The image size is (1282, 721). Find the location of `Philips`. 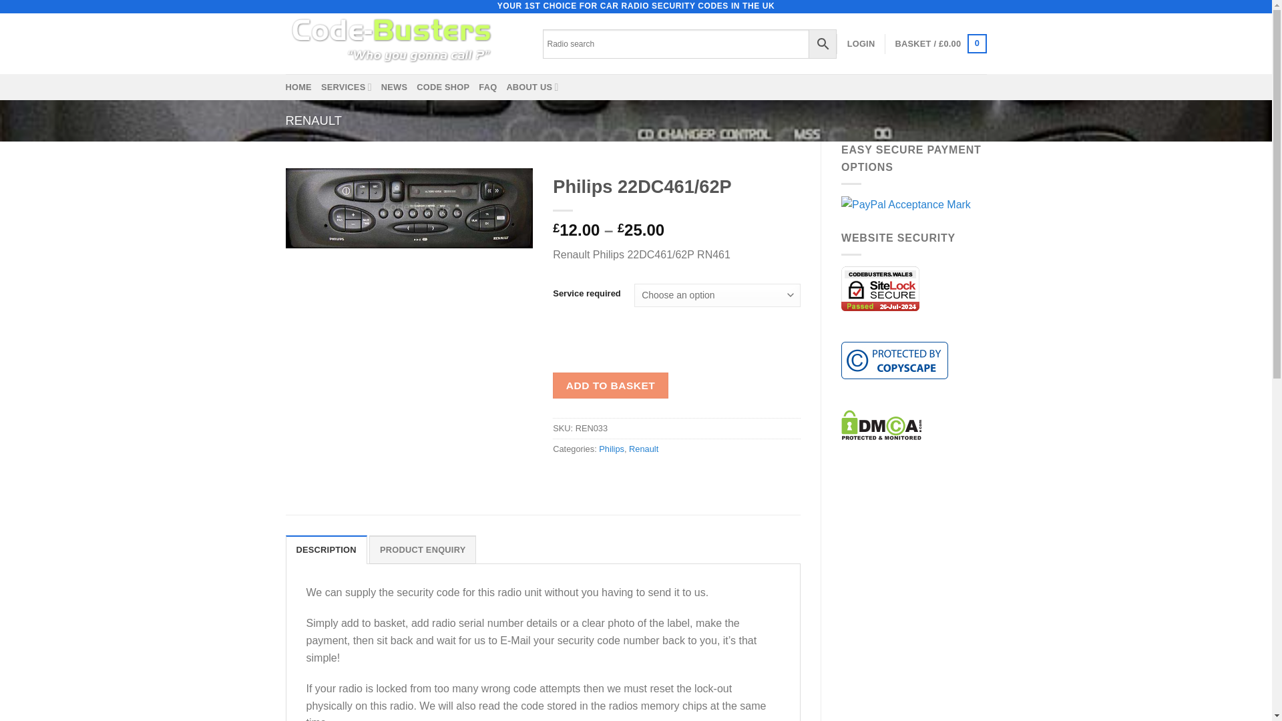

Philips is located at coordinates (612, 449).